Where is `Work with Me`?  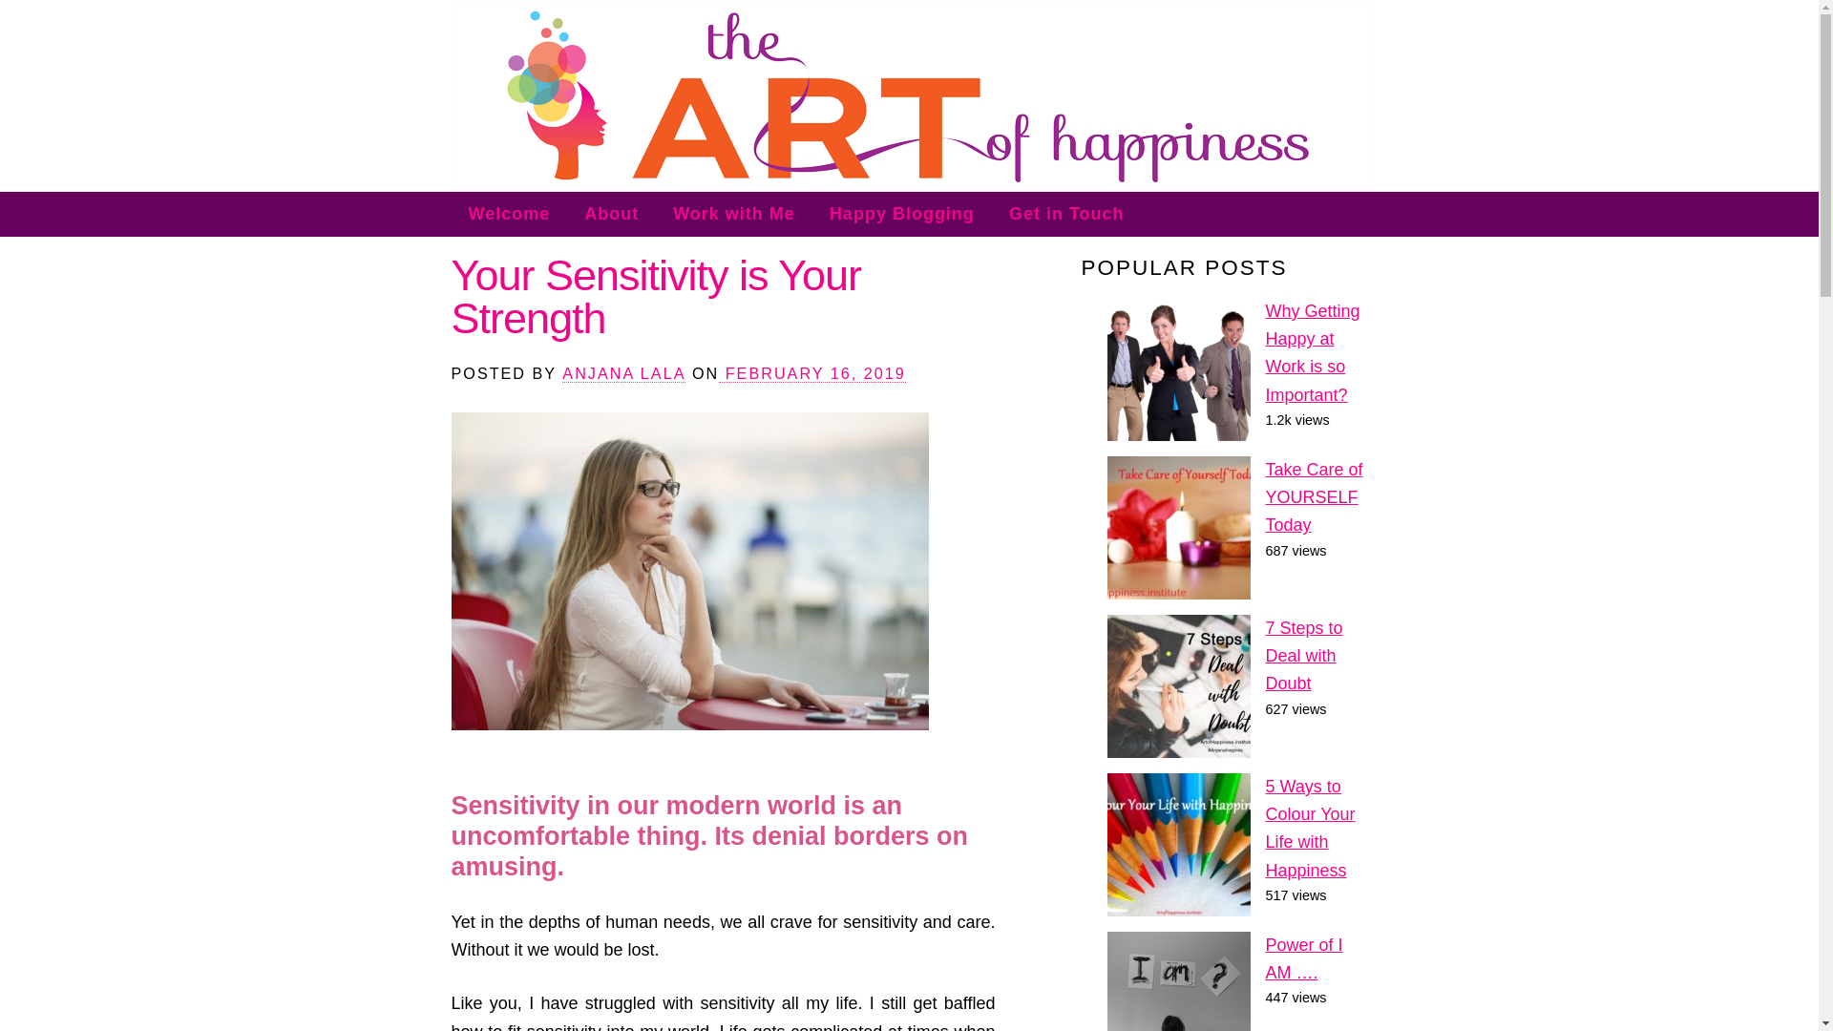 Work with Me is located at coordinates (733, 214).